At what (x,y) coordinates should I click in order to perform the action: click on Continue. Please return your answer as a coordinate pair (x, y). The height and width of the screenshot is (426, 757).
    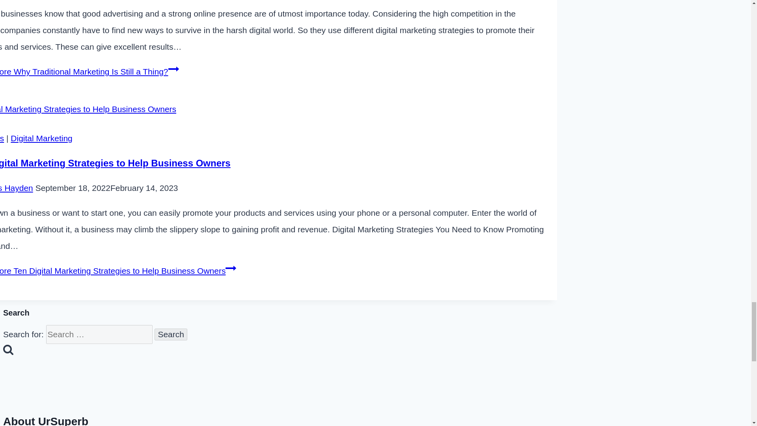
    Looking at the image, I should click on (231, 268).